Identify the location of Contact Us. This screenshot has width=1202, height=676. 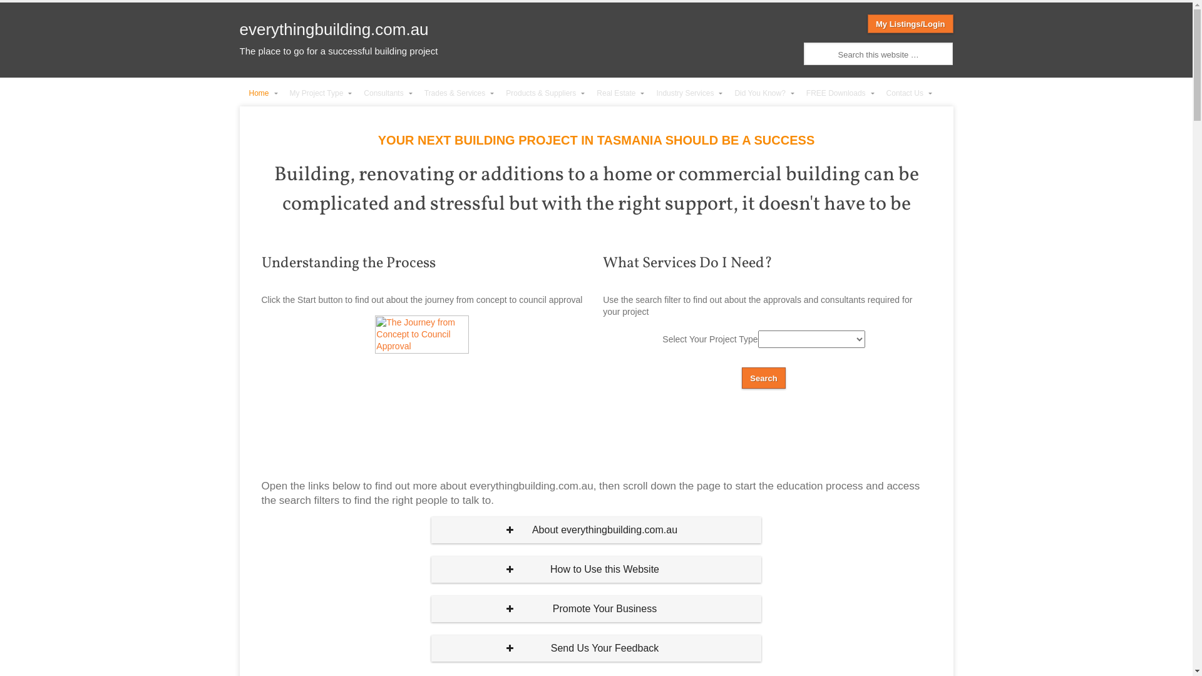
(906, 94).